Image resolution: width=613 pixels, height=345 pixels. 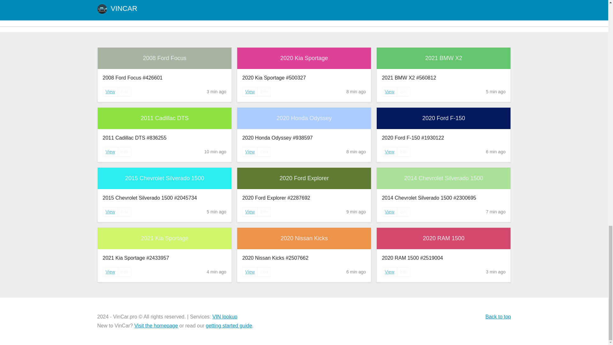 What do you see at coordinates (250, 91) in the screenshot?
I see `View` at bounding box center [250, 91].